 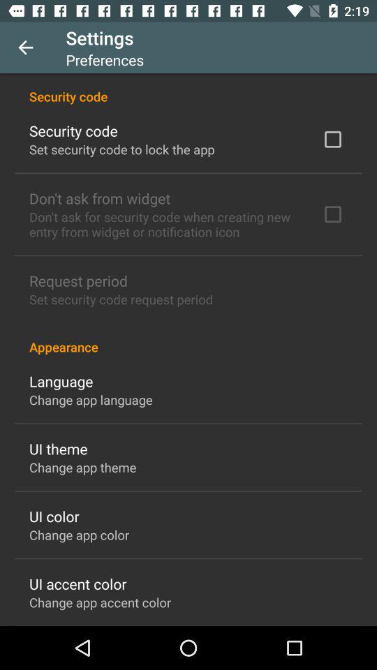 I want to click on open the icon above change app theme, so click(x=59, y=448).